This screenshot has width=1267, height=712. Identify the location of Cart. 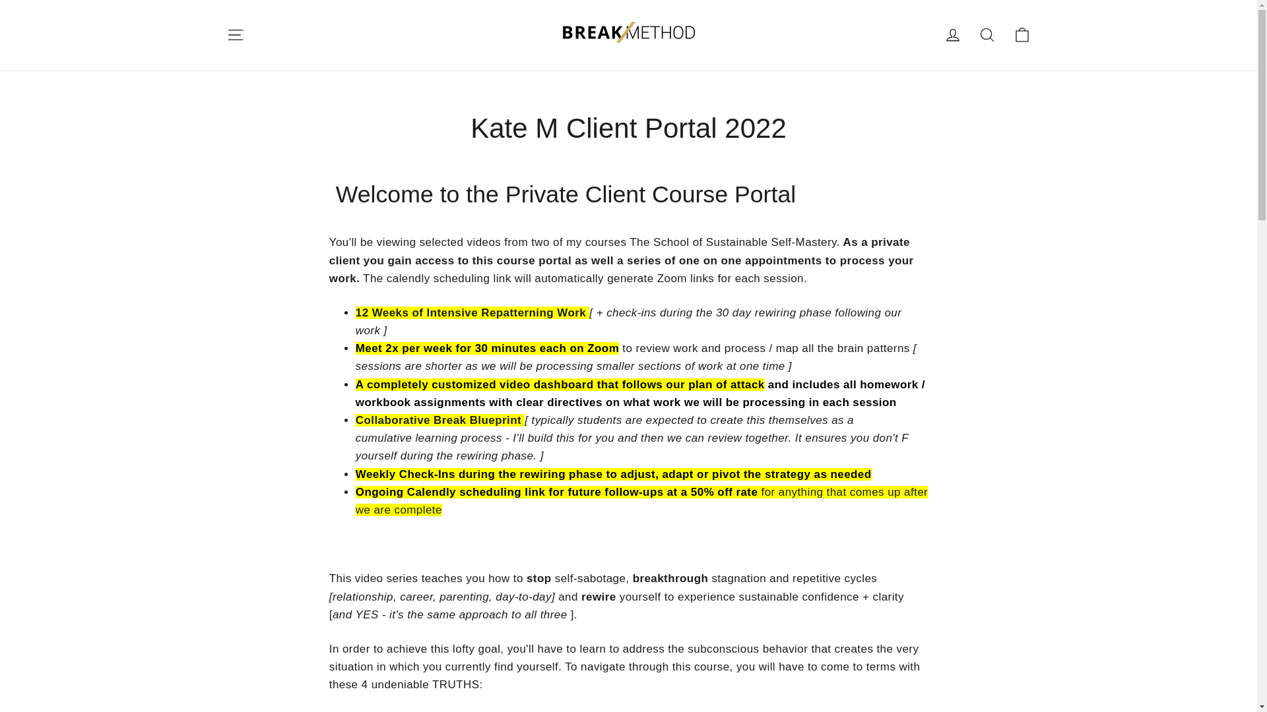
(1022, 34).